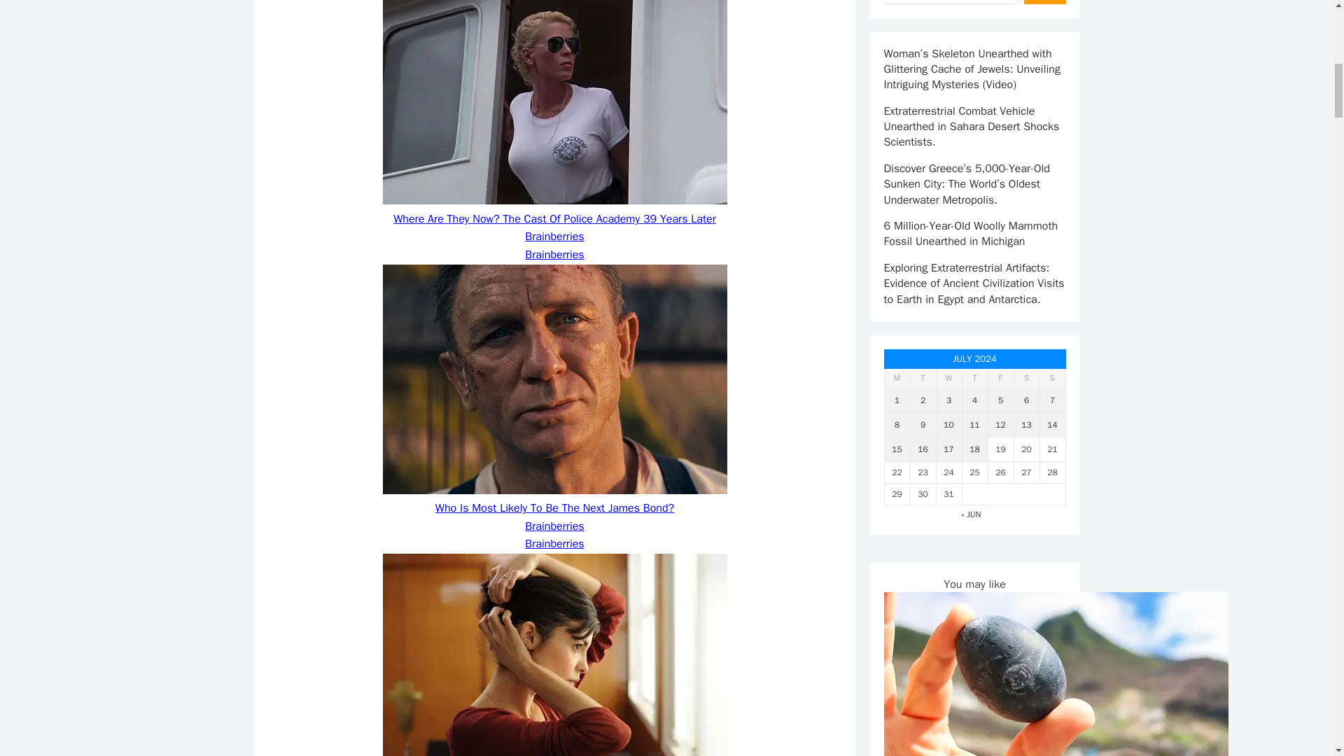 The image size is (1344, 756). Describe the element at coordinates (923, 378) in the screenshot. I see `Tuesday` at that location.